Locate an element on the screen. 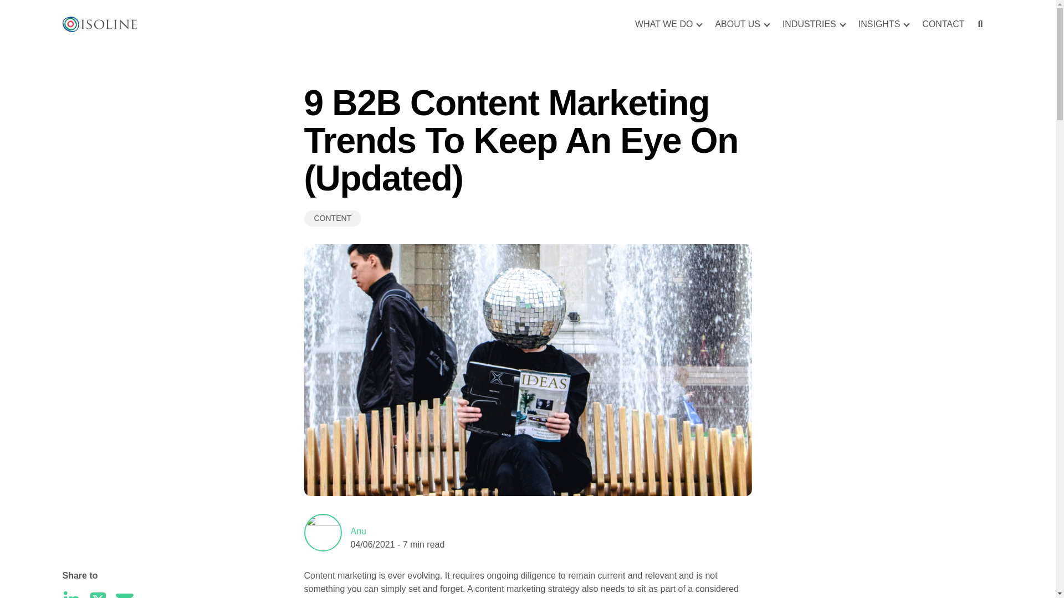 This screenshot has height=598, width=1064. WHAT WE DO is located at coordinates (668, 24).